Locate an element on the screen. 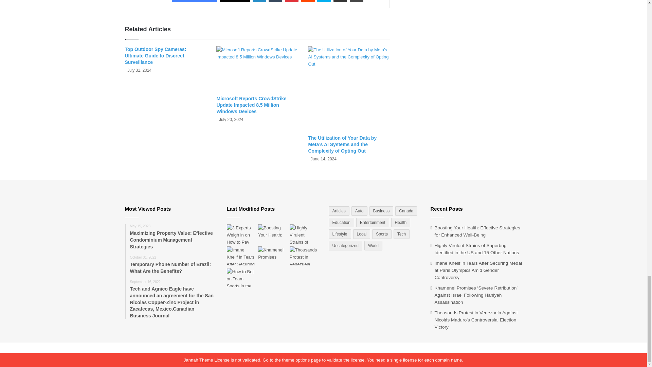  Pinterest is located at coordinates (292, 1).